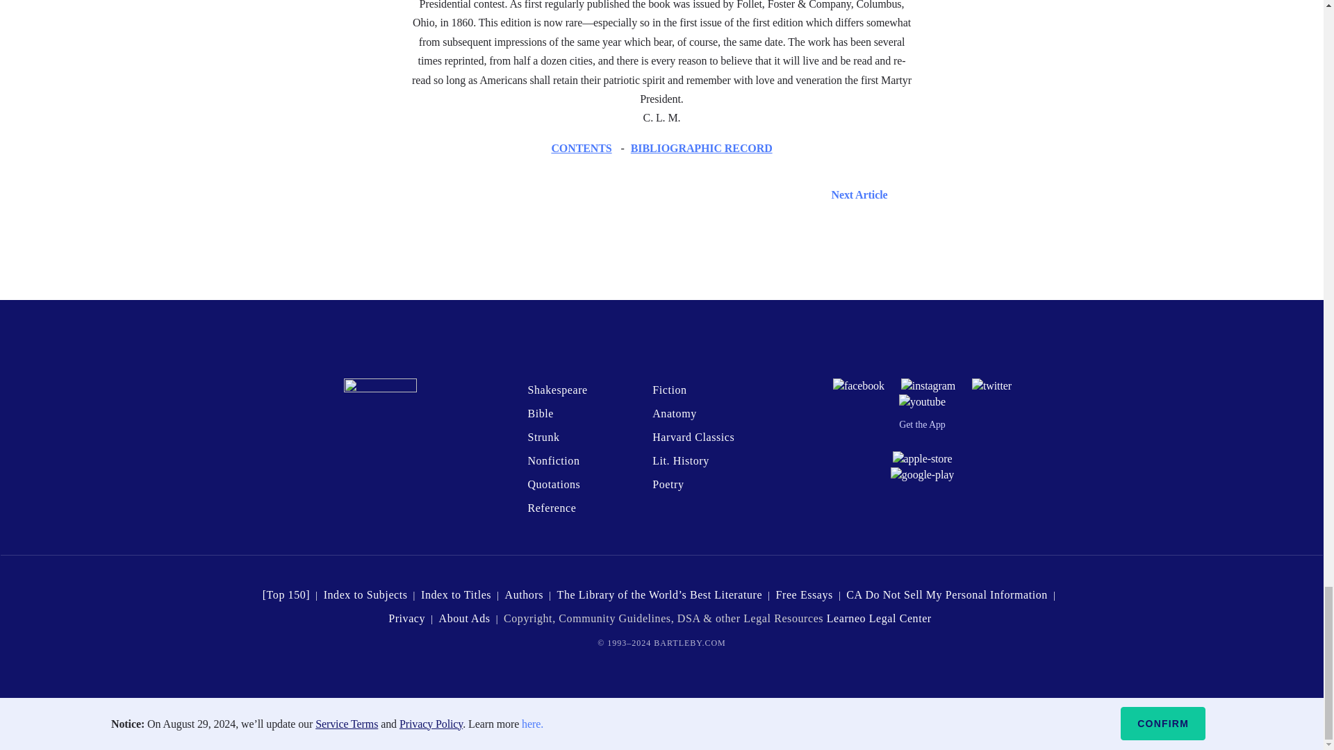 This screenshot has height=750, width=1334. I want to click on Fiction, so click(669, 390).